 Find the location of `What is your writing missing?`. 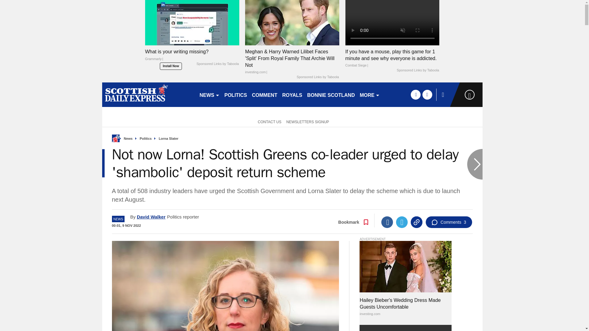

What is your writing missing? is located at coordinates (192, 22).